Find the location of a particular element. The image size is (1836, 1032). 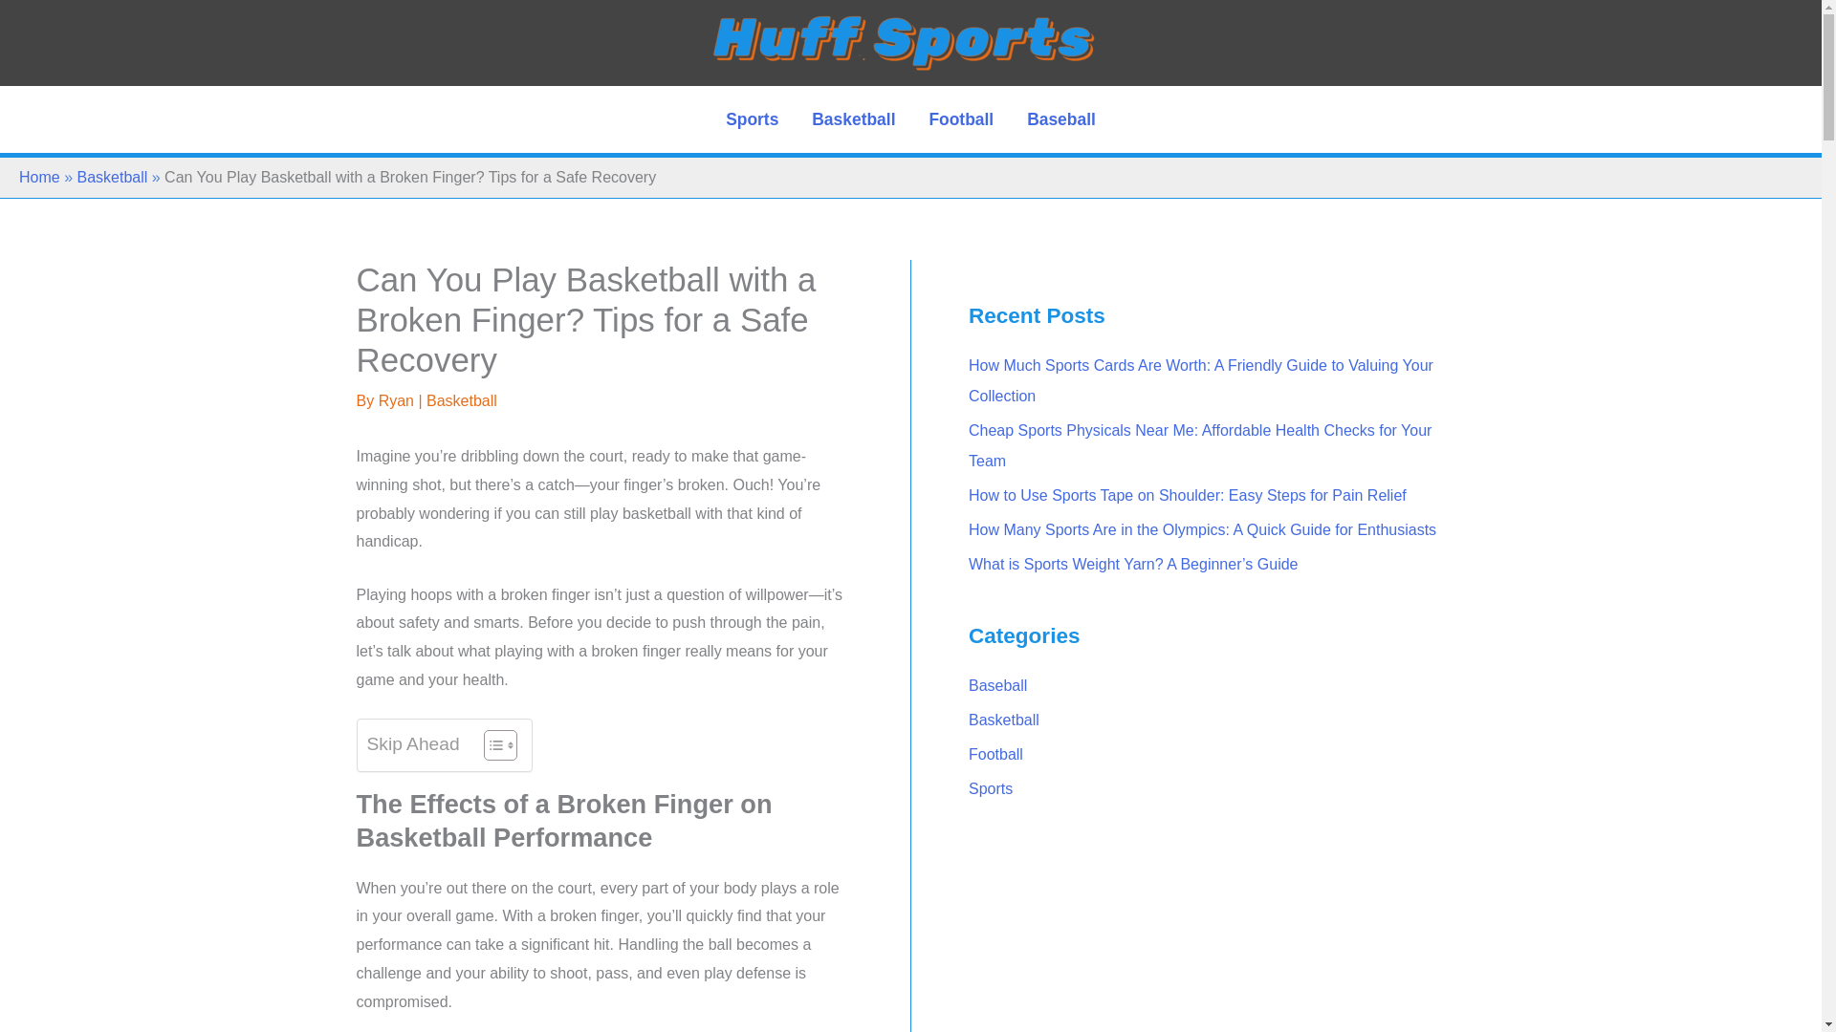

Sports is located at coordinates (752, 118).